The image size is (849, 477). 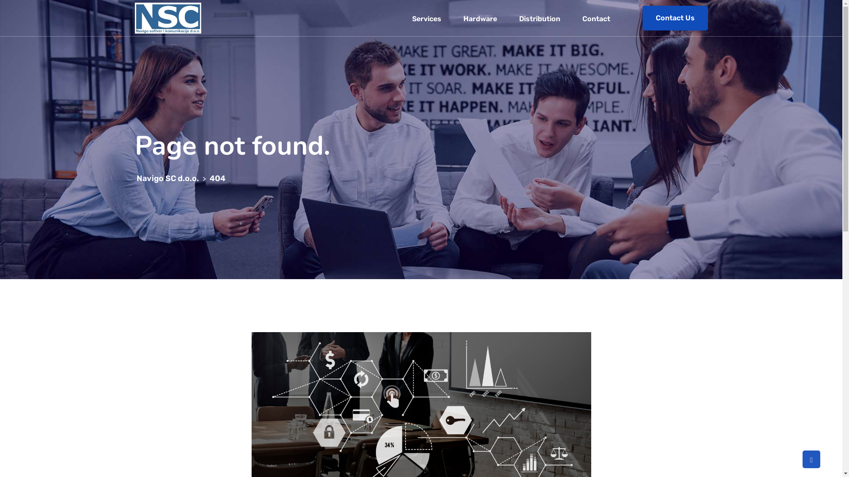 What do you see at coordinates (675, 18) in the screenshot?
I see `Contact Us` at bounding box center [675, 18].